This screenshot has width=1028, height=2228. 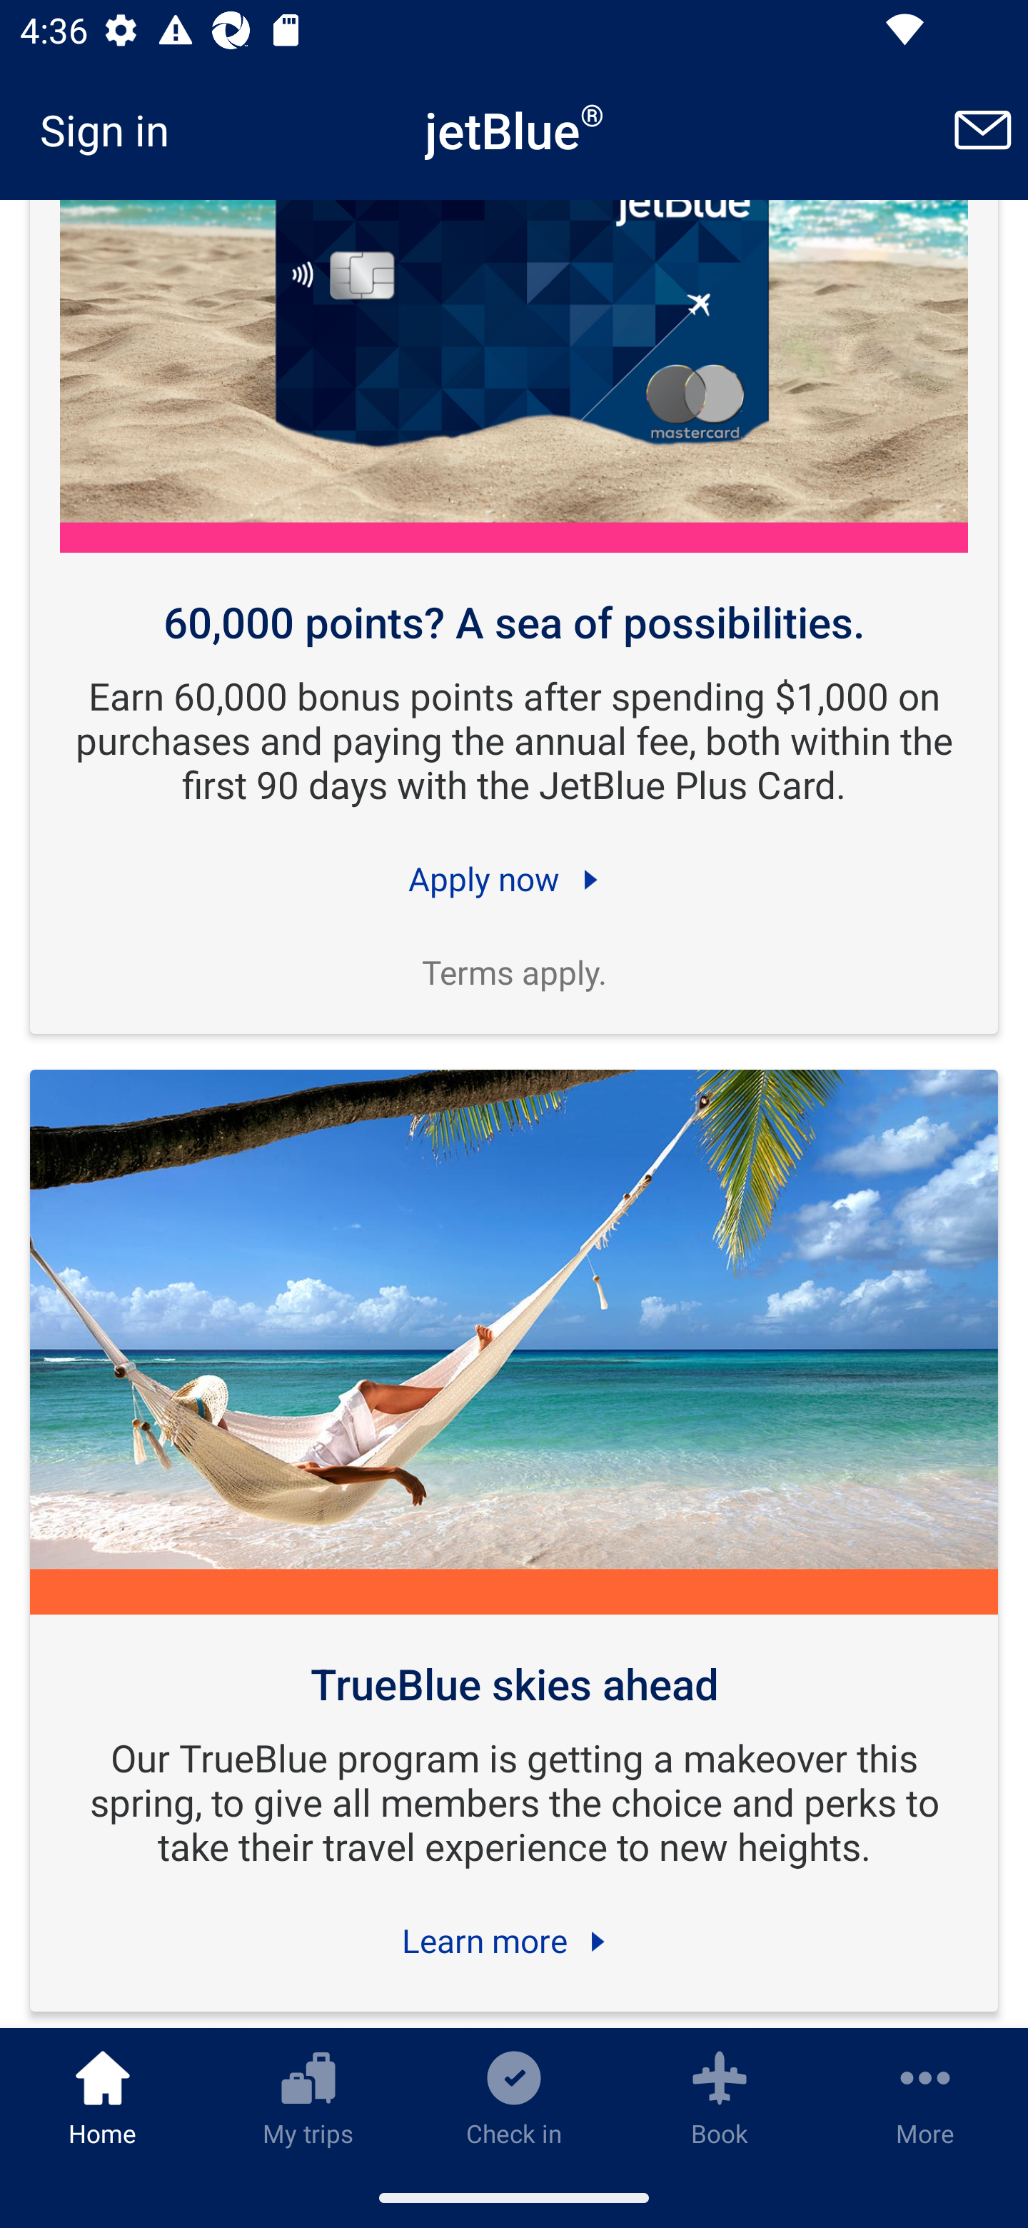 I want to click on Check in, so click(x=514, y=2097).